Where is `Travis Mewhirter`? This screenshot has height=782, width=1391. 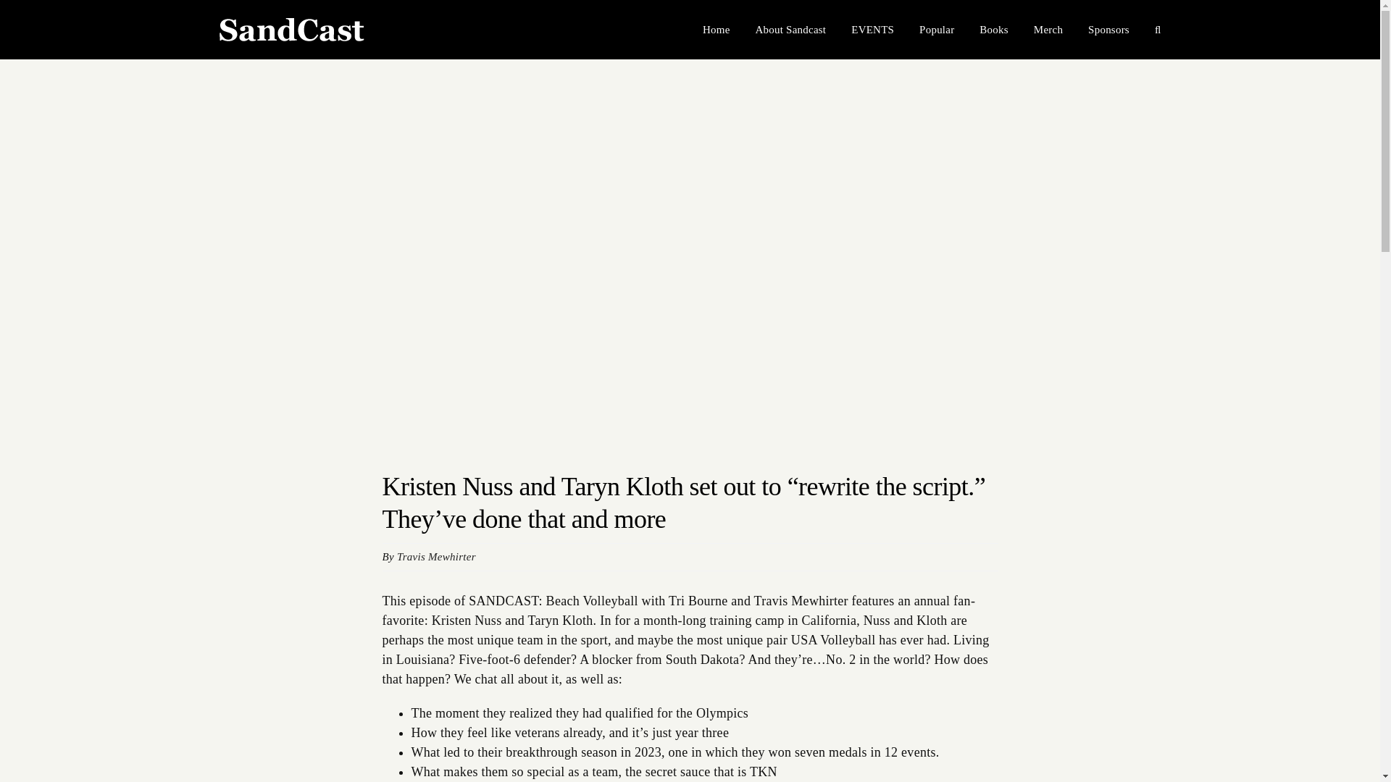 Travis Mewhirter is located at coordinates (436, 556).